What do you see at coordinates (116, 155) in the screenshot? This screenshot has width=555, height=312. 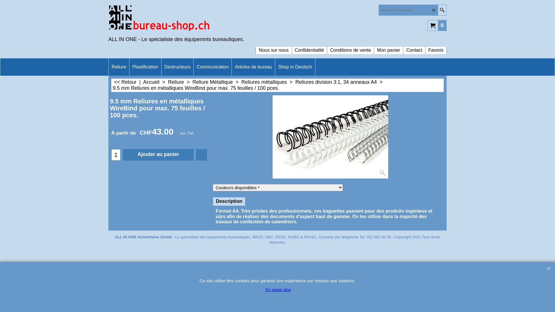 I see `1` at bounding box center [116, 155].